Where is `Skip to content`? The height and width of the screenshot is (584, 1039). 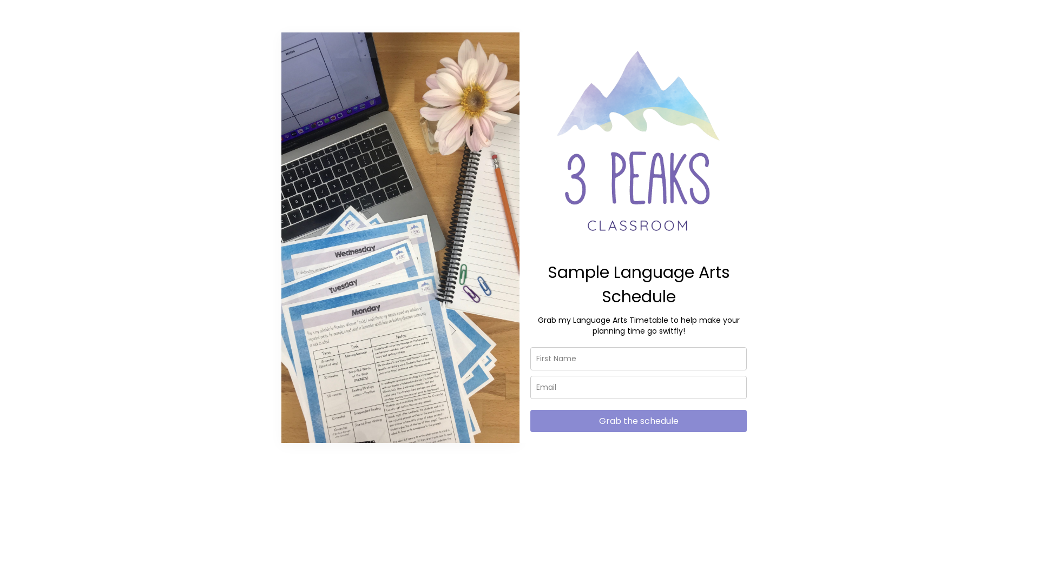 Skip to content is located at coordinates (11, 5).